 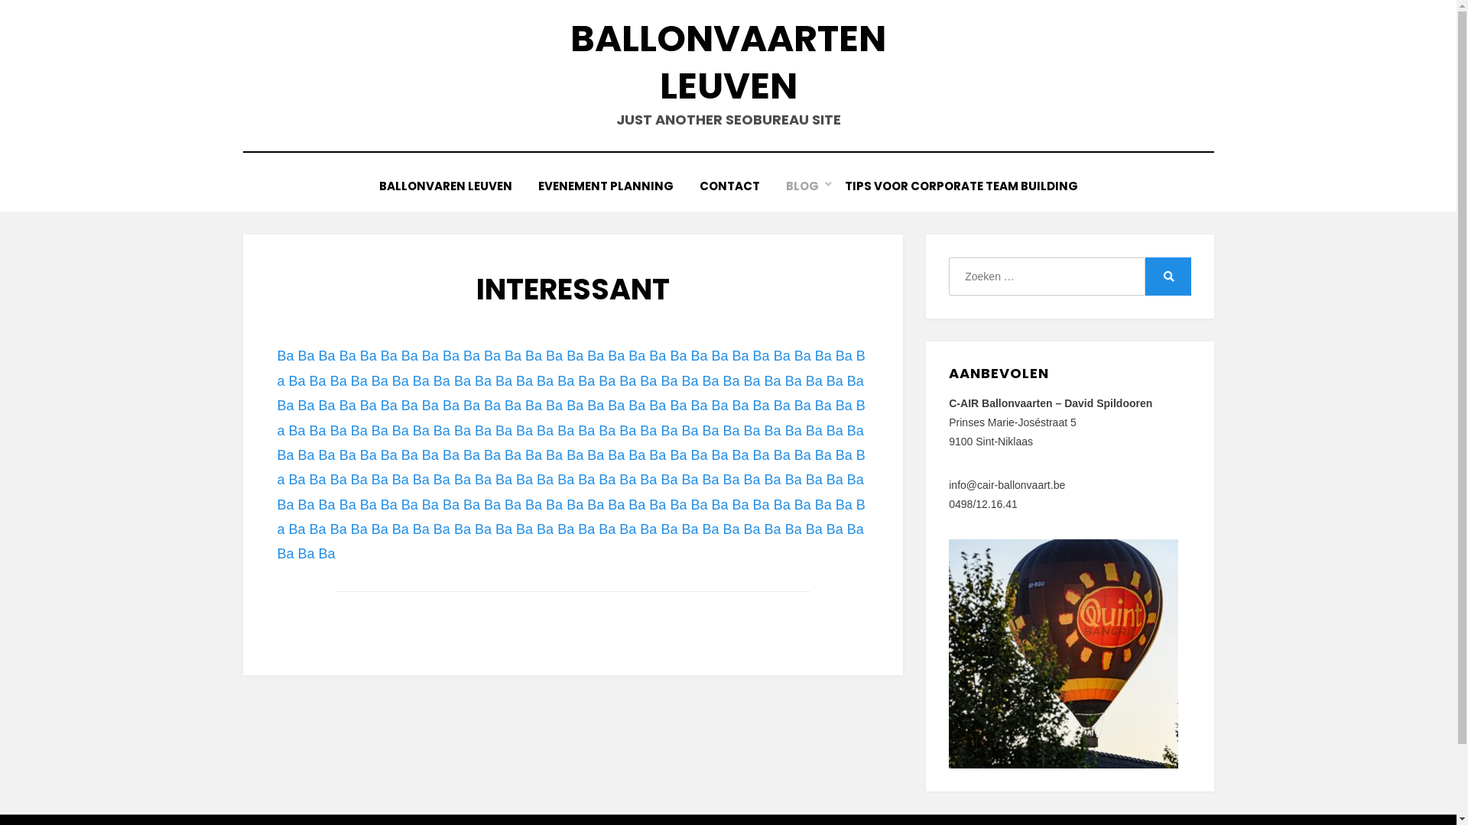 What do you see at coordinates (575, 356) in the screenshot?
I see `Ba` at bounding box center [575, 356].